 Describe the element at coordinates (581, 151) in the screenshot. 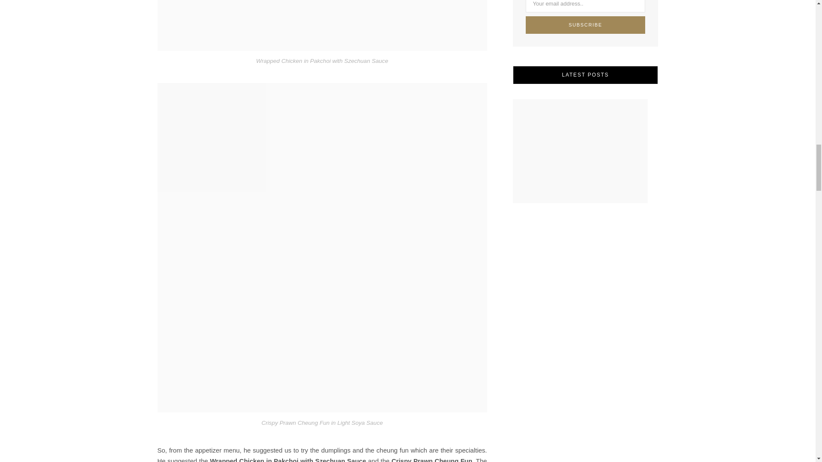

I see `Accessorizing with Pearls: A Guide for Every Occasion` at that location.